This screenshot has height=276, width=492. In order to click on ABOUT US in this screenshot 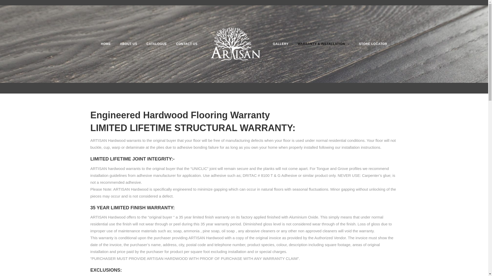, I will do `click(129, 44)`.